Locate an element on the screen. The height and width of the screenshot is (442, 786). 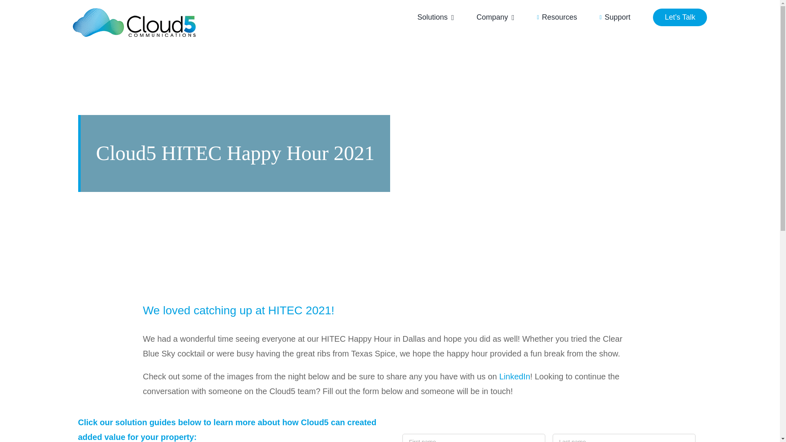
Company is located at coordinates (495, 17).